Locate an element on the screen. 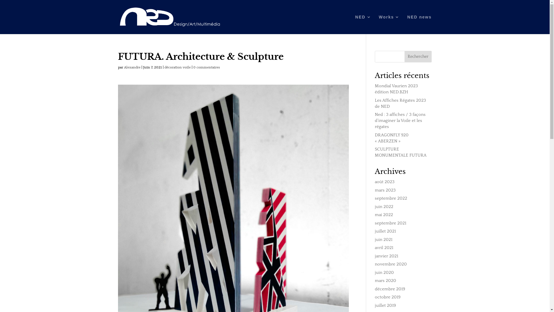  NED news is located at coordinates (420, 25).